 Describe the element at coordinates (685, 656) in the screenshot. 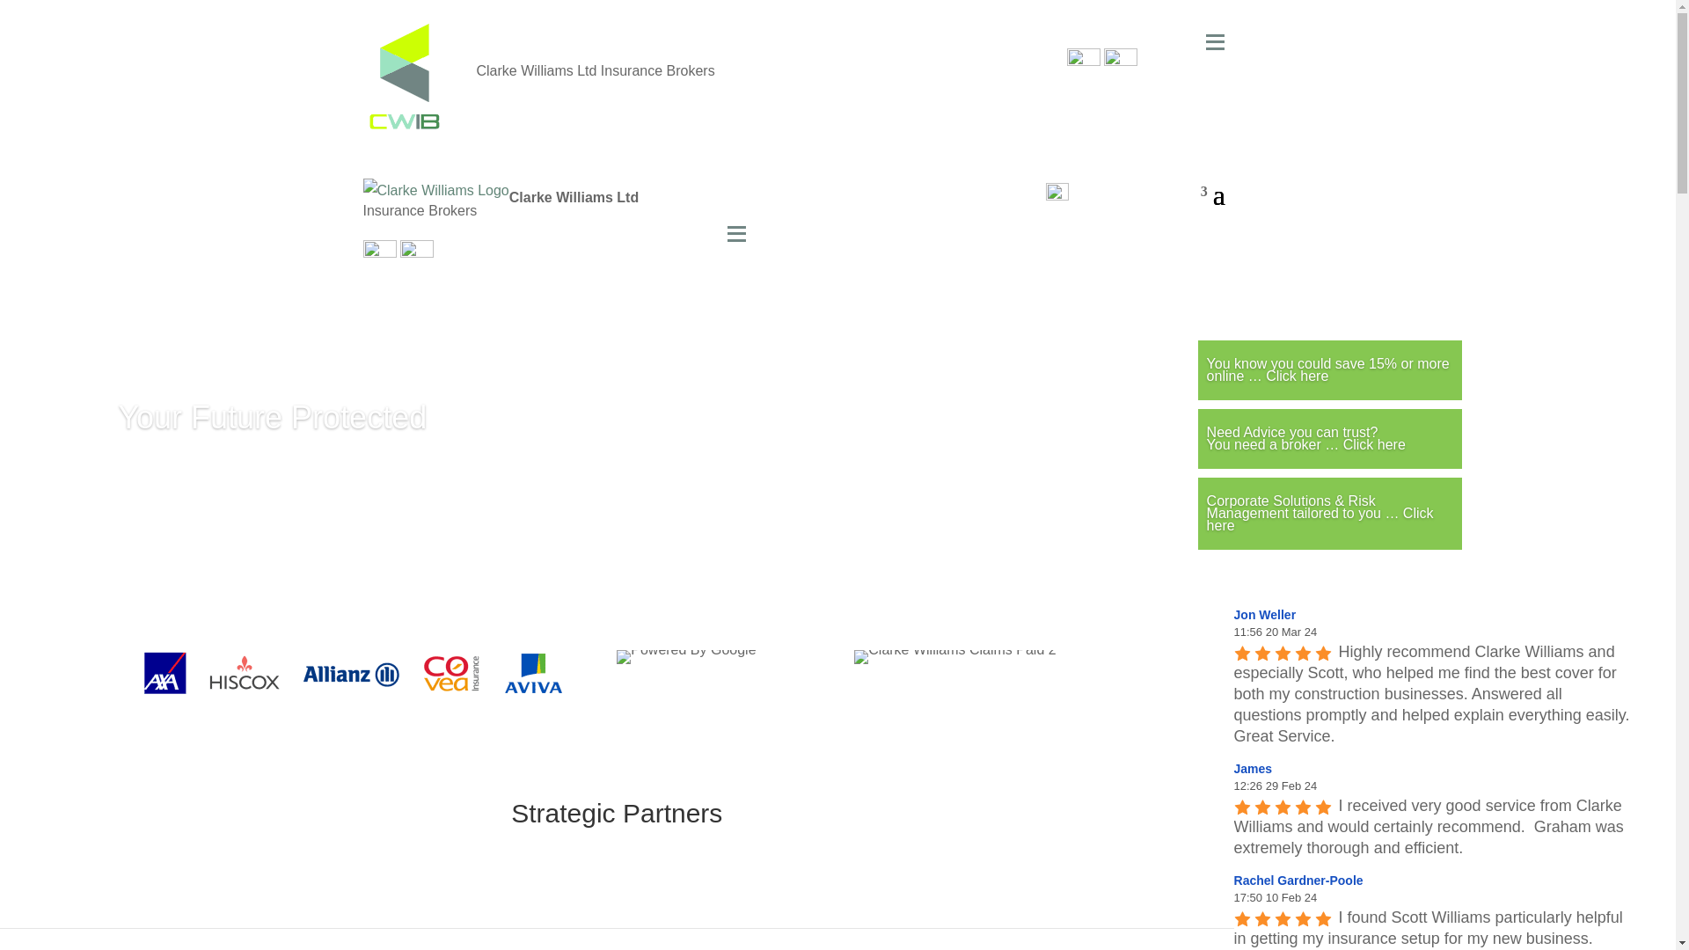

I see `Powered By Google` at that location.